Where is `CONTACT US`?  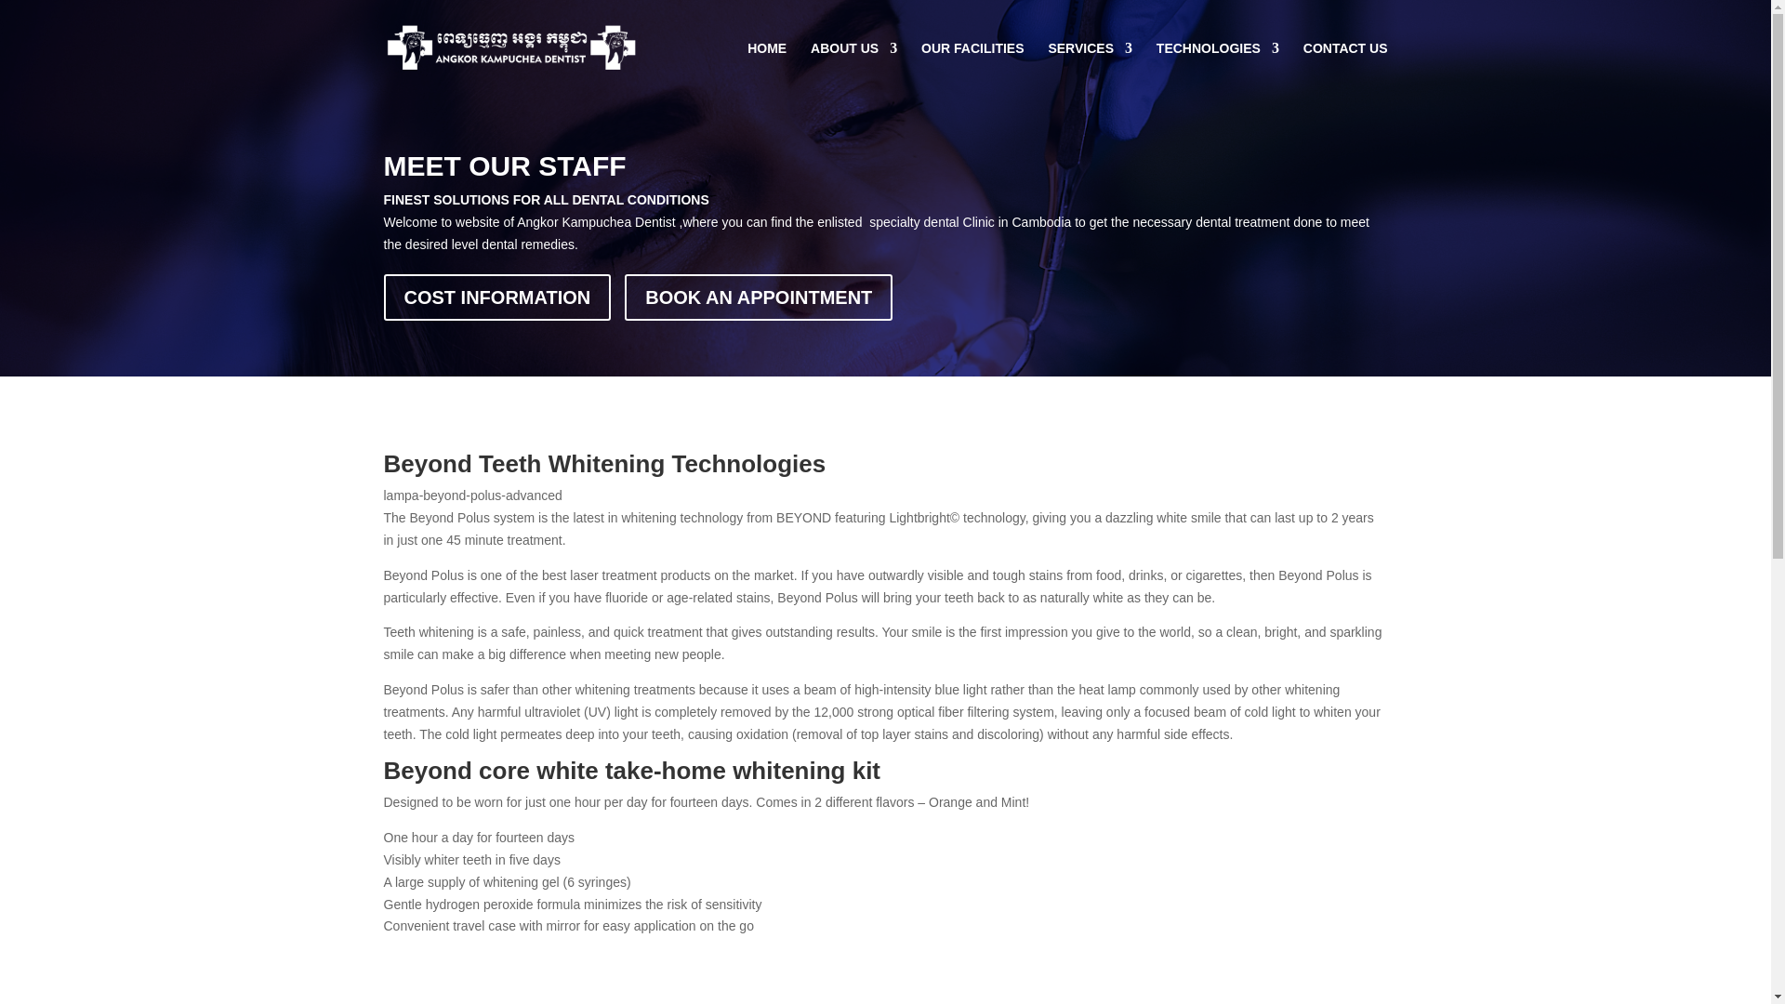 CONTACT US is located at coordinates (1345, 69).